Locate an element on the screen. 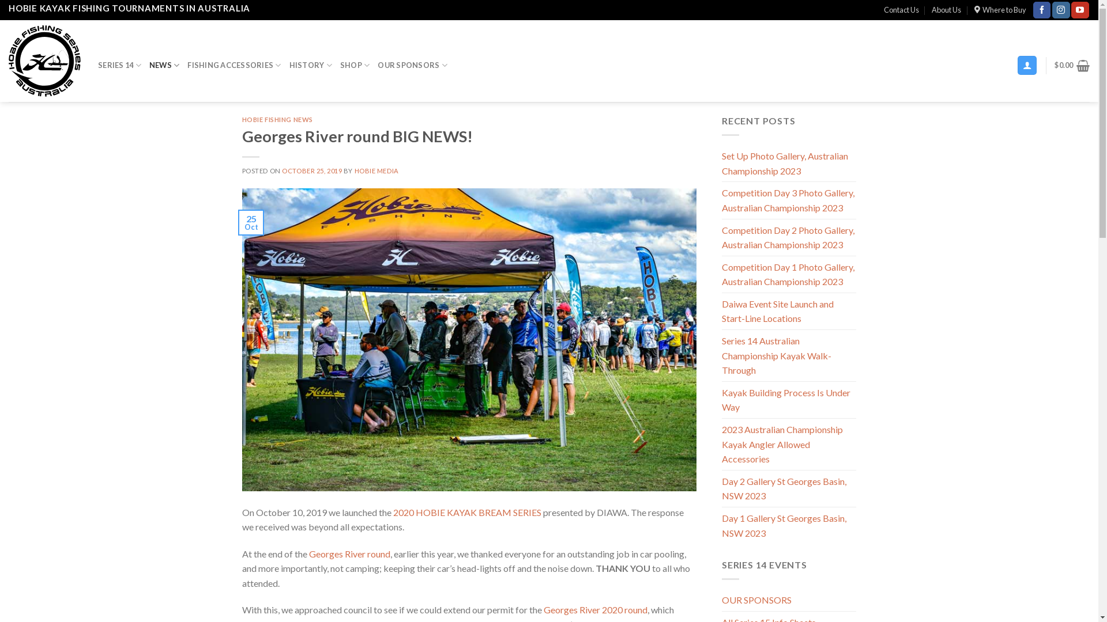 This screenshot has height=622, width=1107. Kayak Building Process Is Under Way is located at coordinates (789, 400).